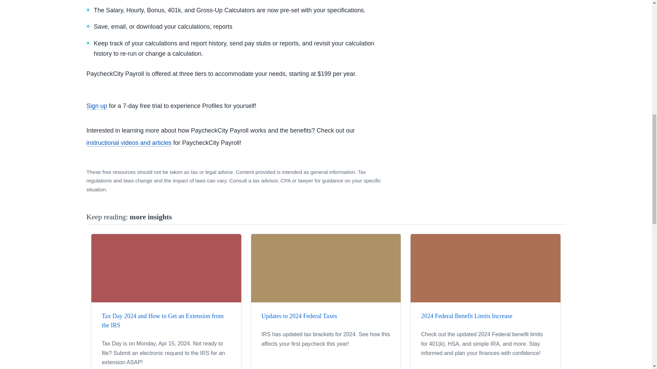 This screenshot has height=369, width=657. What do you see at coordinates (96, 106) in the screenshot?
I see `Sign up` at bounding box center [96, 106].